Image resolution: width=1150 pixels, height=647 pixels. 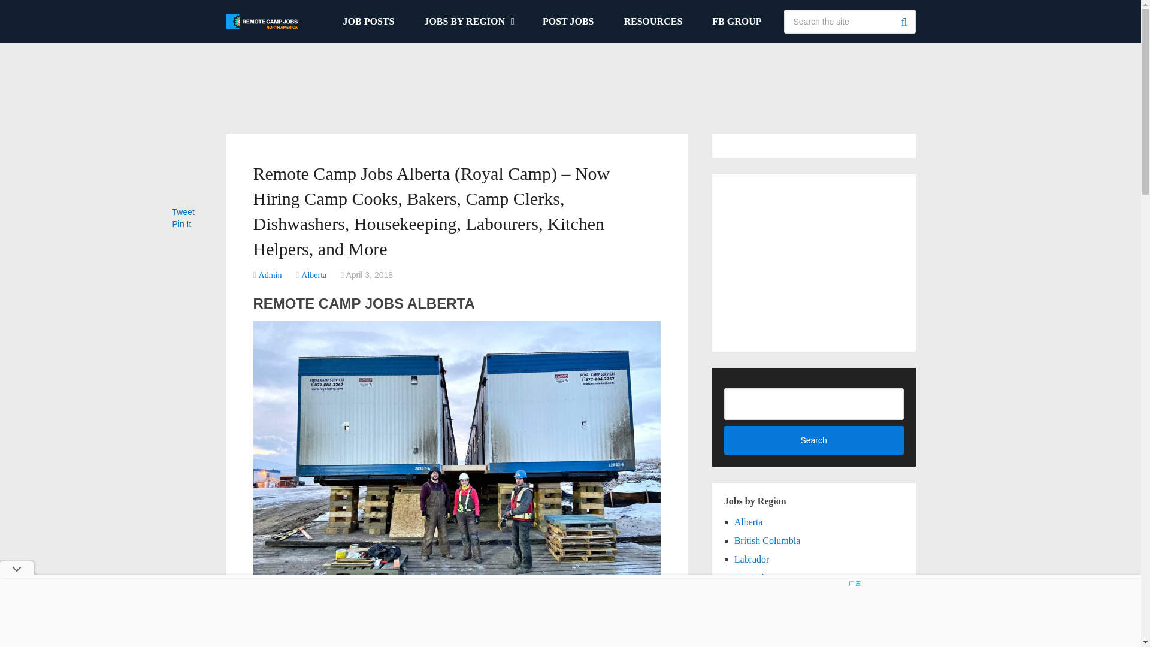 I want to click on JOBS BY REGION, so click(x=468, y=22).